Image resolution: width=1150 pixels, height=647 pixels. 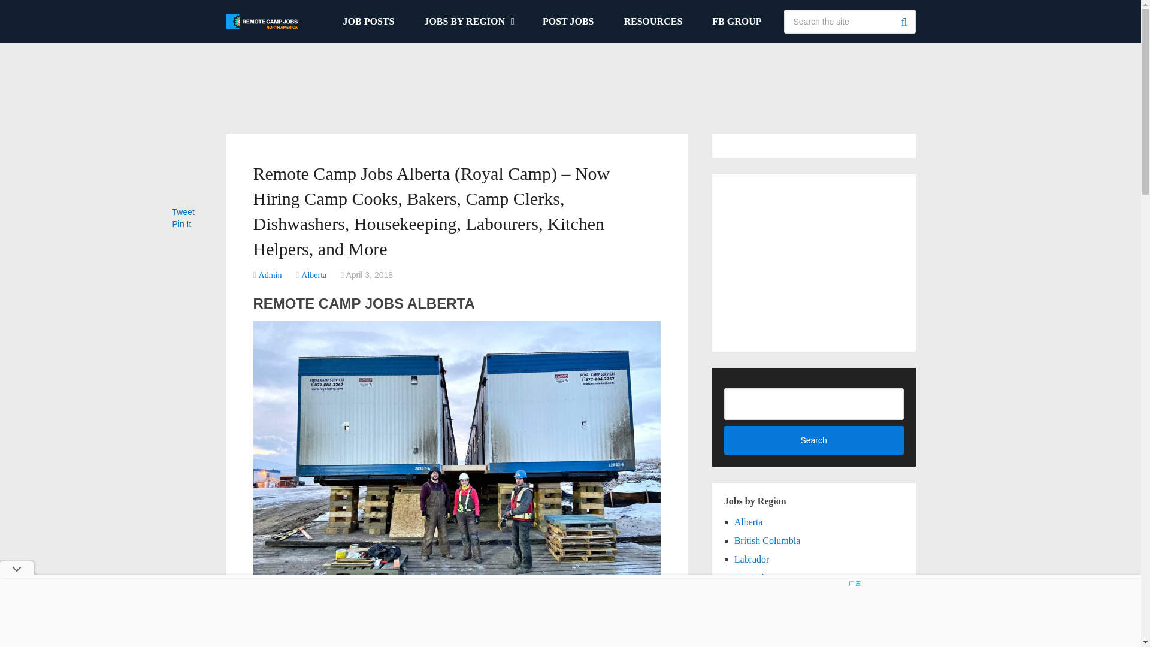 I want to click on JOBS BY REGION, so click(x=468, y=22).